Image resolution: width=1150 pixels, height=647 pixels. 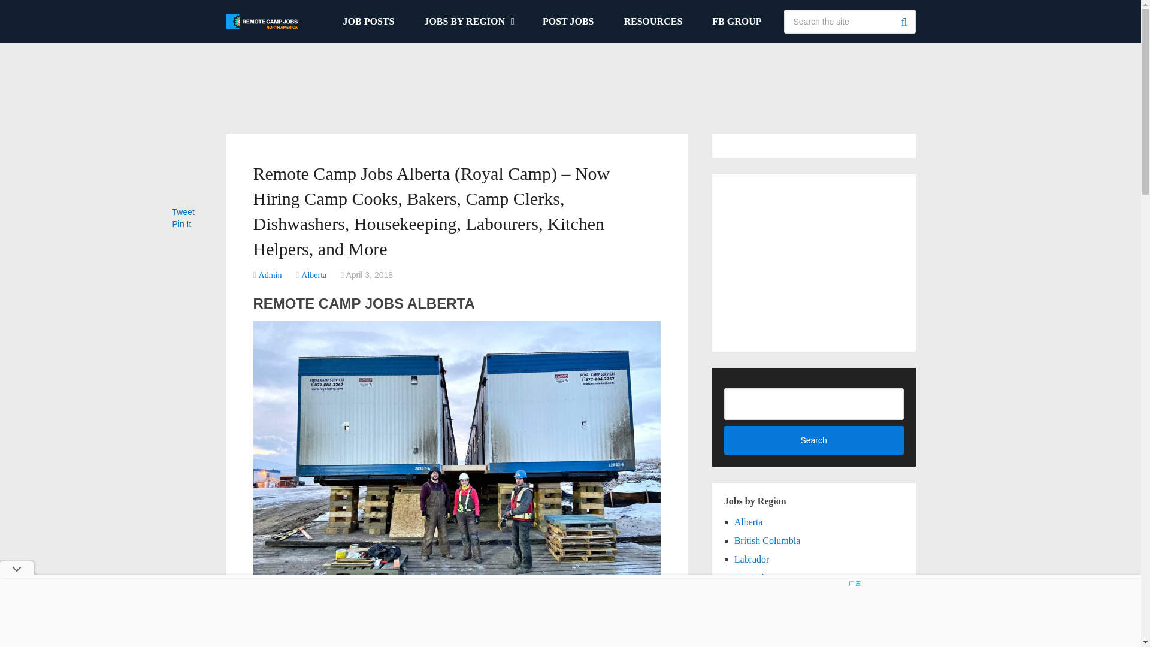 I want to click on JOBS BY REGION, so click(x=468, y=22).